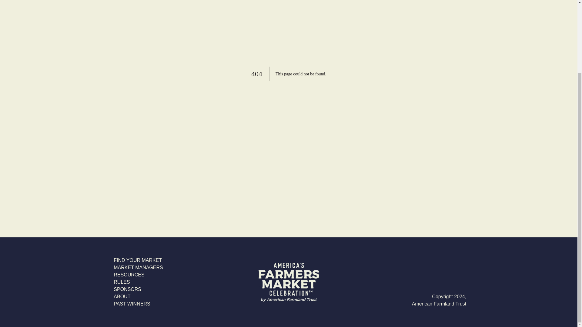  I want to click on MARKET MANAGERS, so click(138, 268).